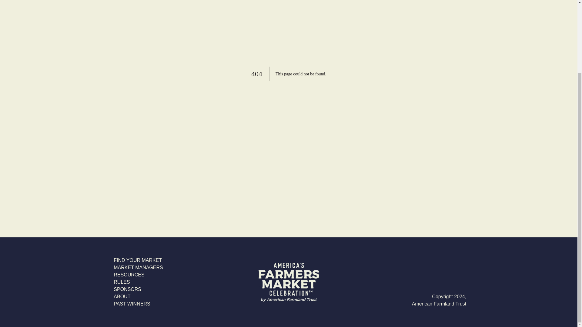  I want to click on MARKET MANAGERS, so click(138, 268).